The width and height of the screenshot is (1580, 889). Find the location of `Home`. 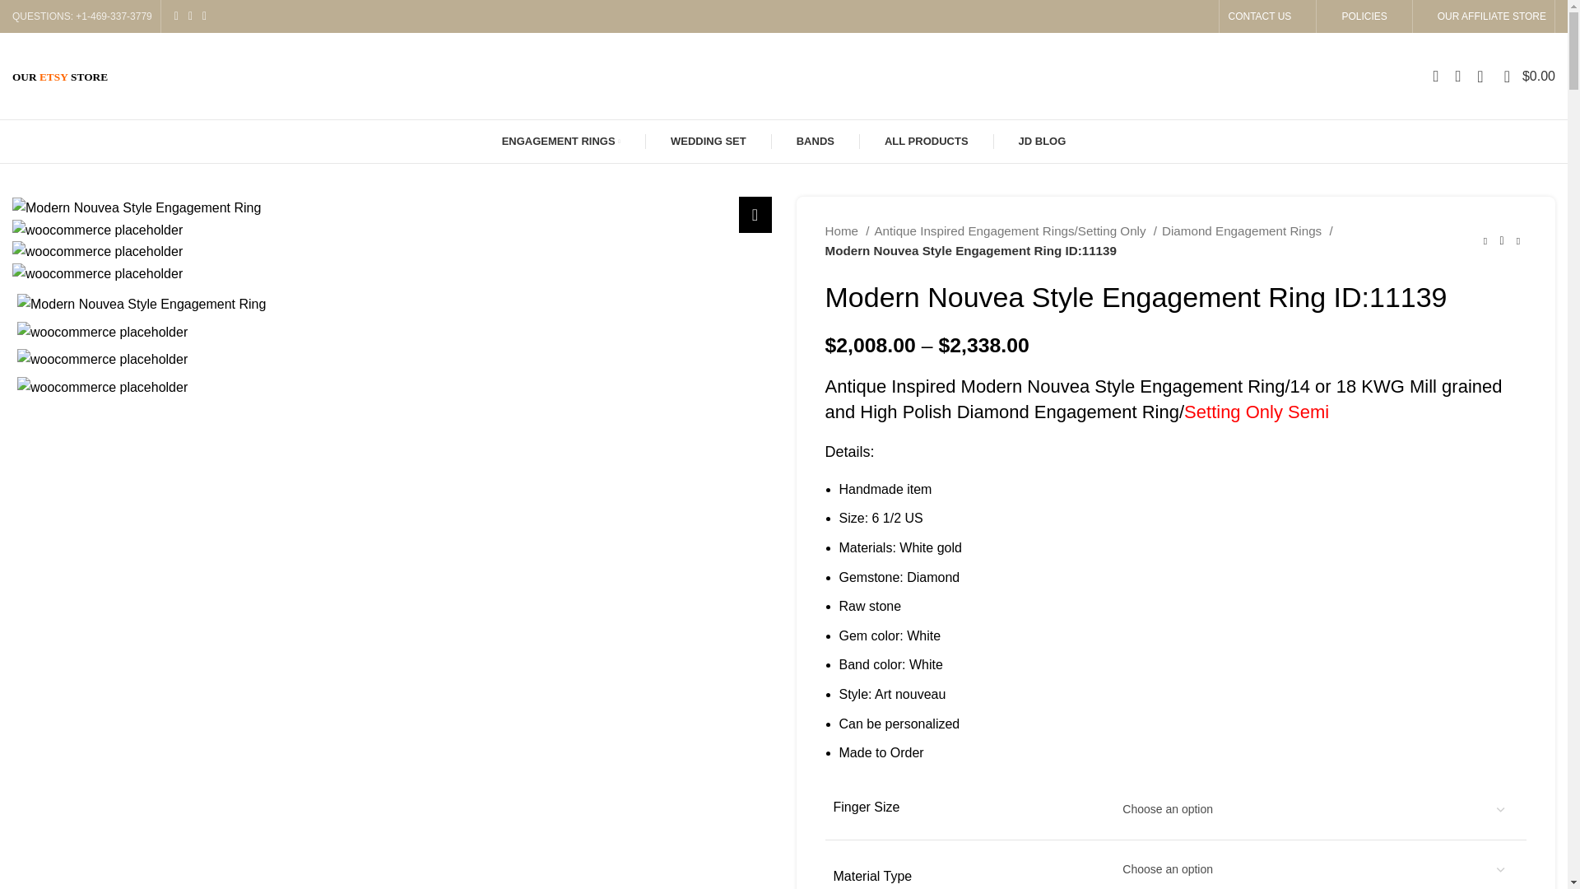

Home is located at coordinates (847, 230).